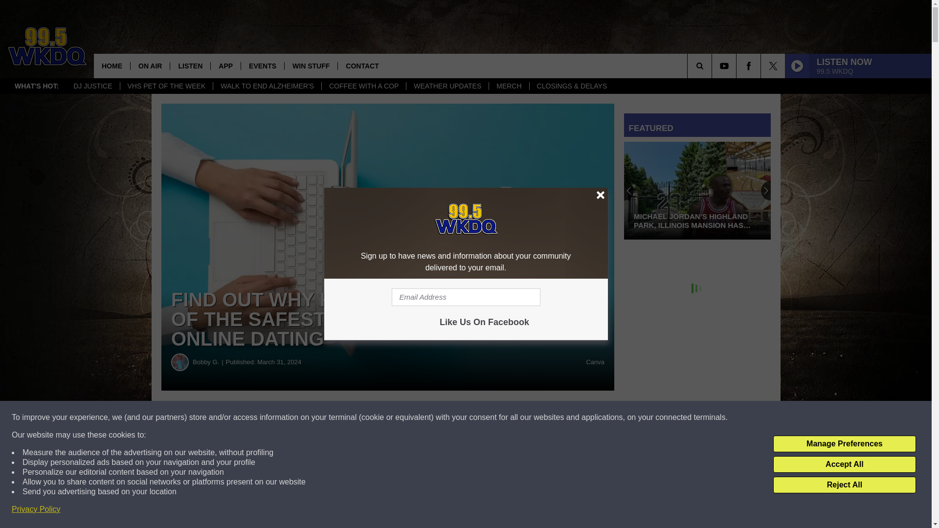 The width and height of the screenshot is (939, 528). Describe the element at coordinates (478, 418) in the screenshot. I see `Share on Twitter` at that location.